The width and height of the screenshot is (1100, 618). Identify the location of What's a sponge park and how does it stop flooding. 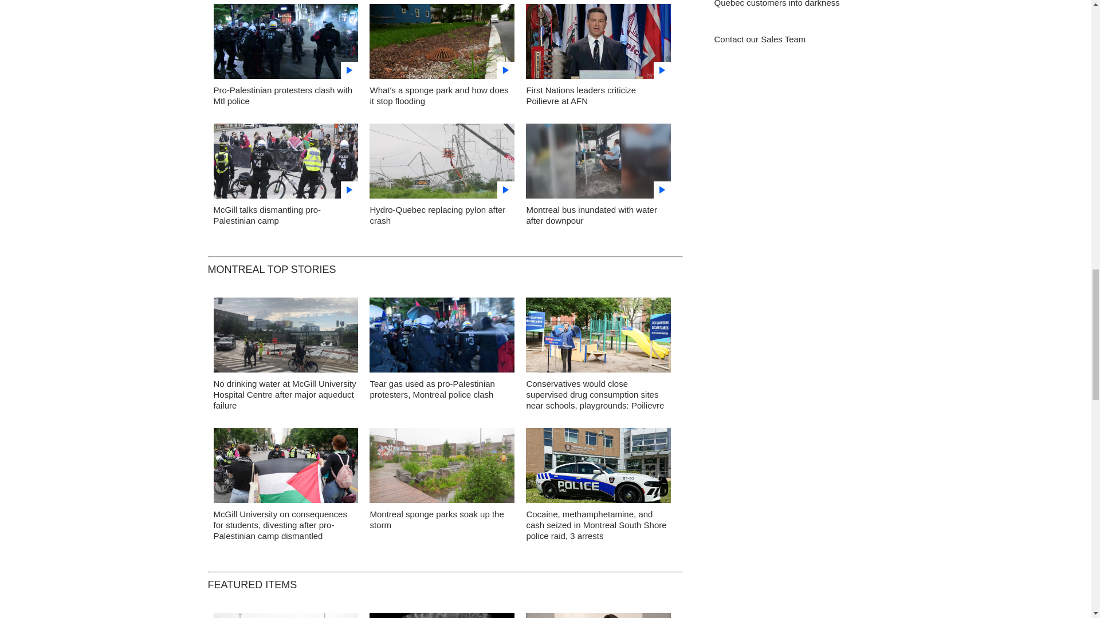
(439, 95).